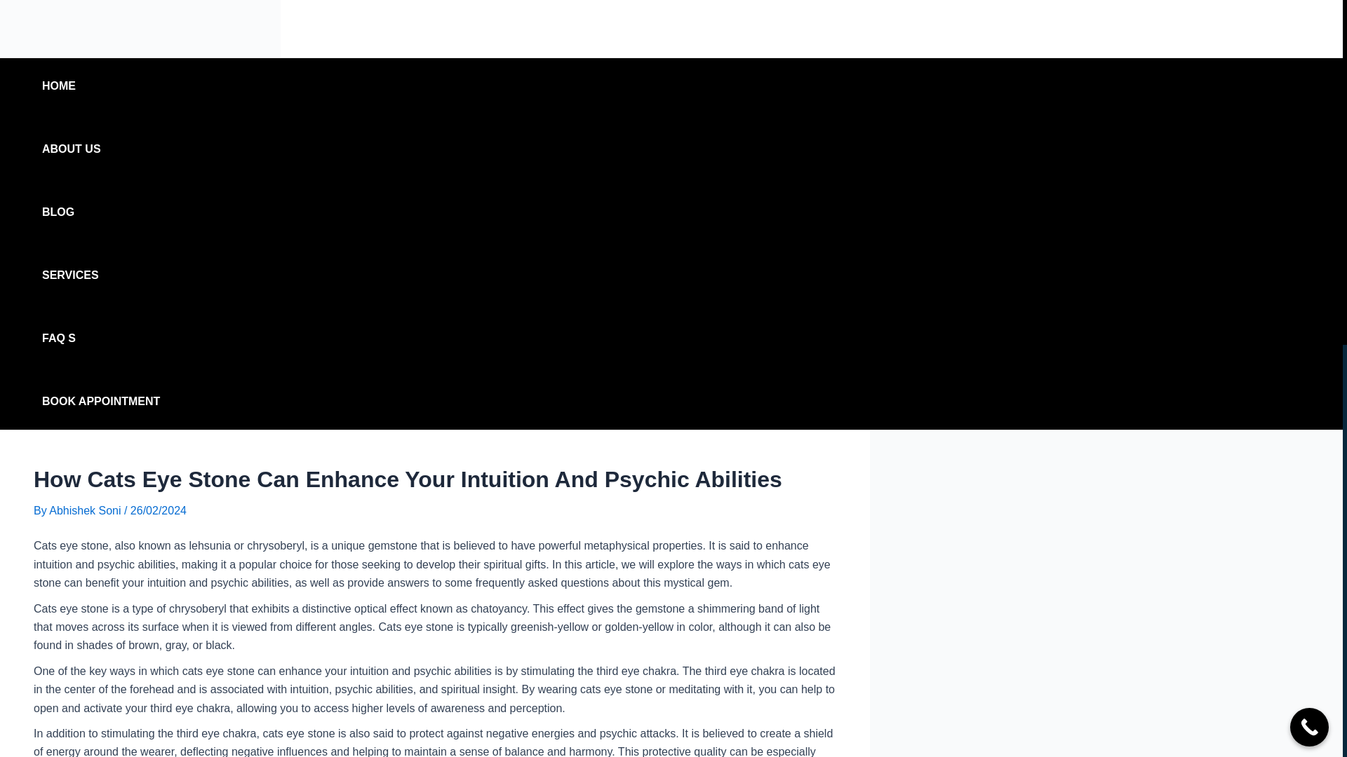 Image resolution: width=1347 pixels, height=757 pixels. What do you see at coordinates (86, 510) in the screenshot?
I see `View all posts by Abhishek Soni` at bounding box center [86, 510].